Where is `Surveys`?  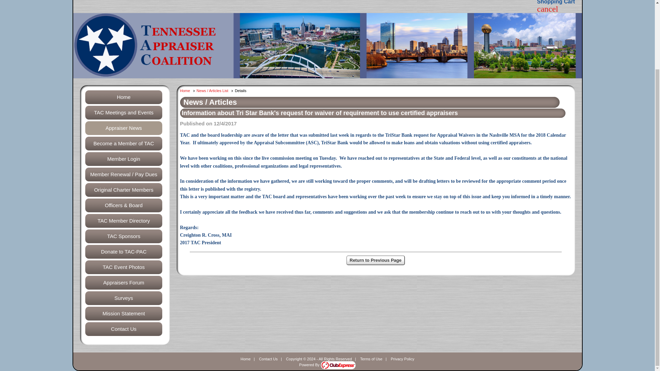 Surveys is located at coordinates (123, 298).